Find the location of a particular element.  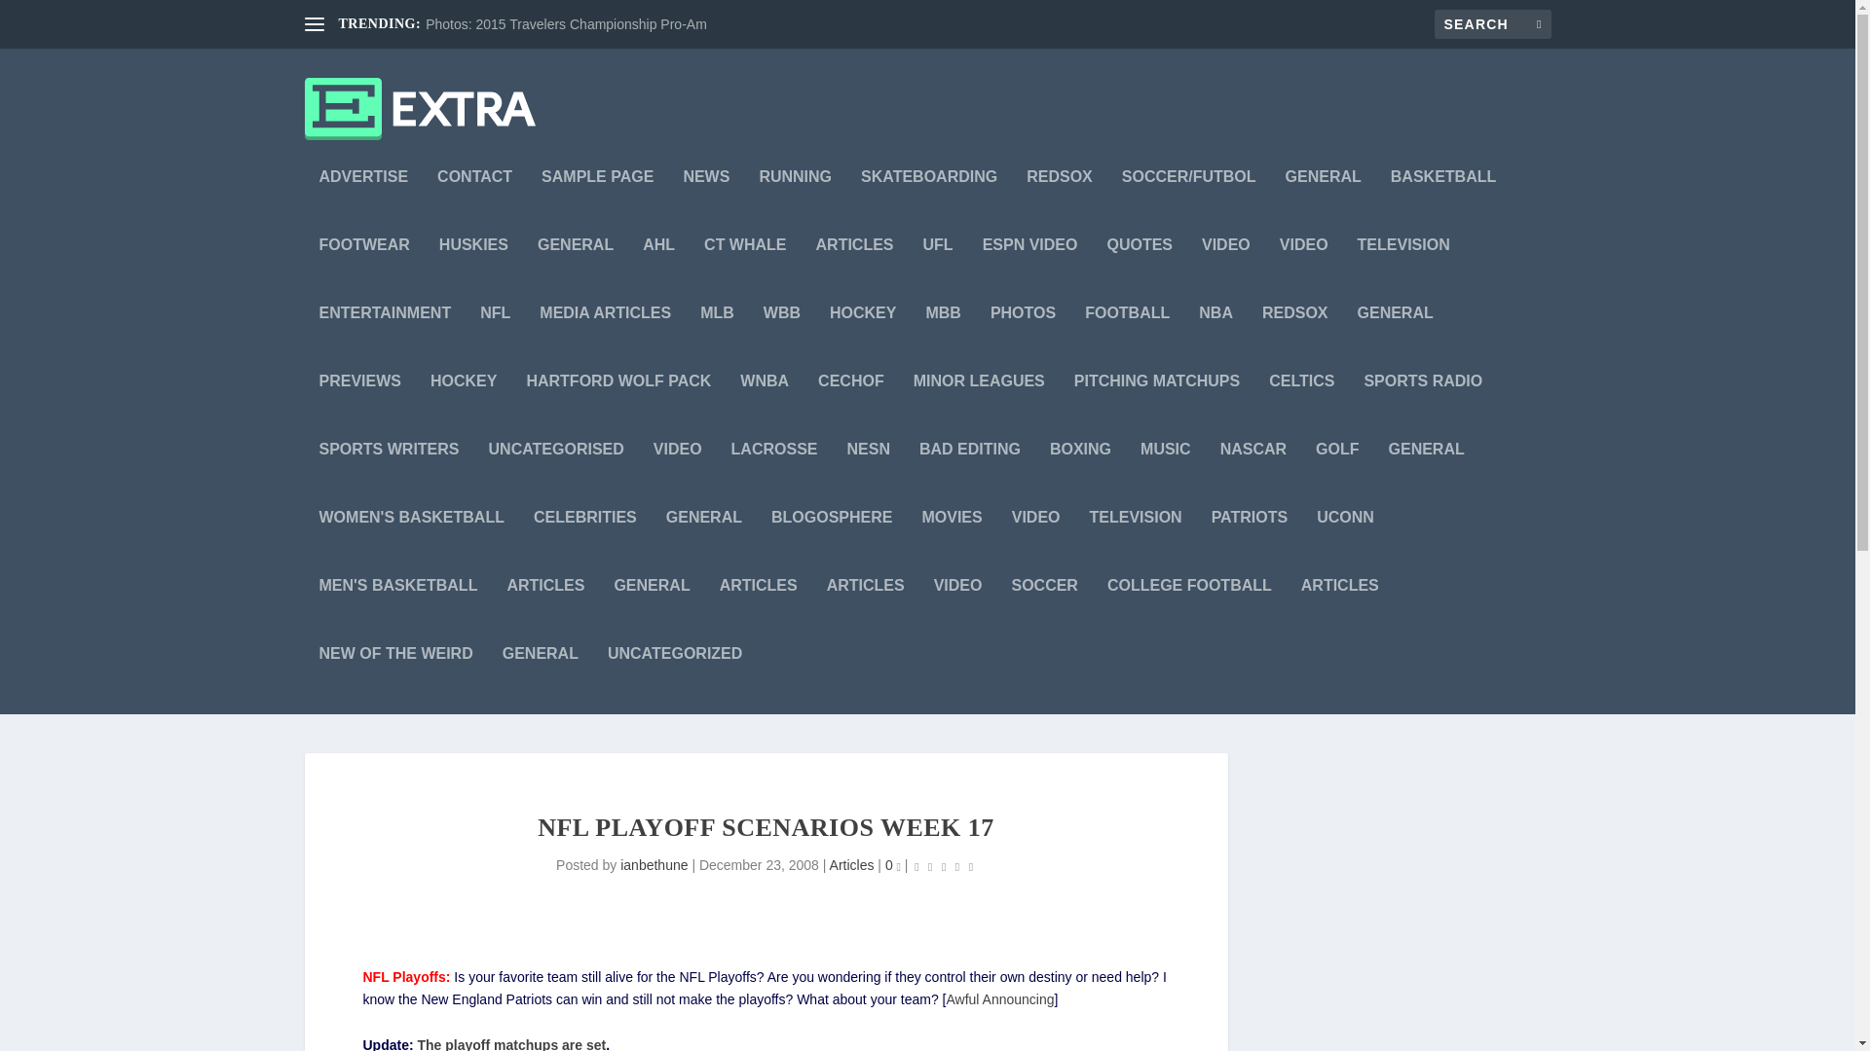

Posts by ianbethune is located at coordinates (654, 865).